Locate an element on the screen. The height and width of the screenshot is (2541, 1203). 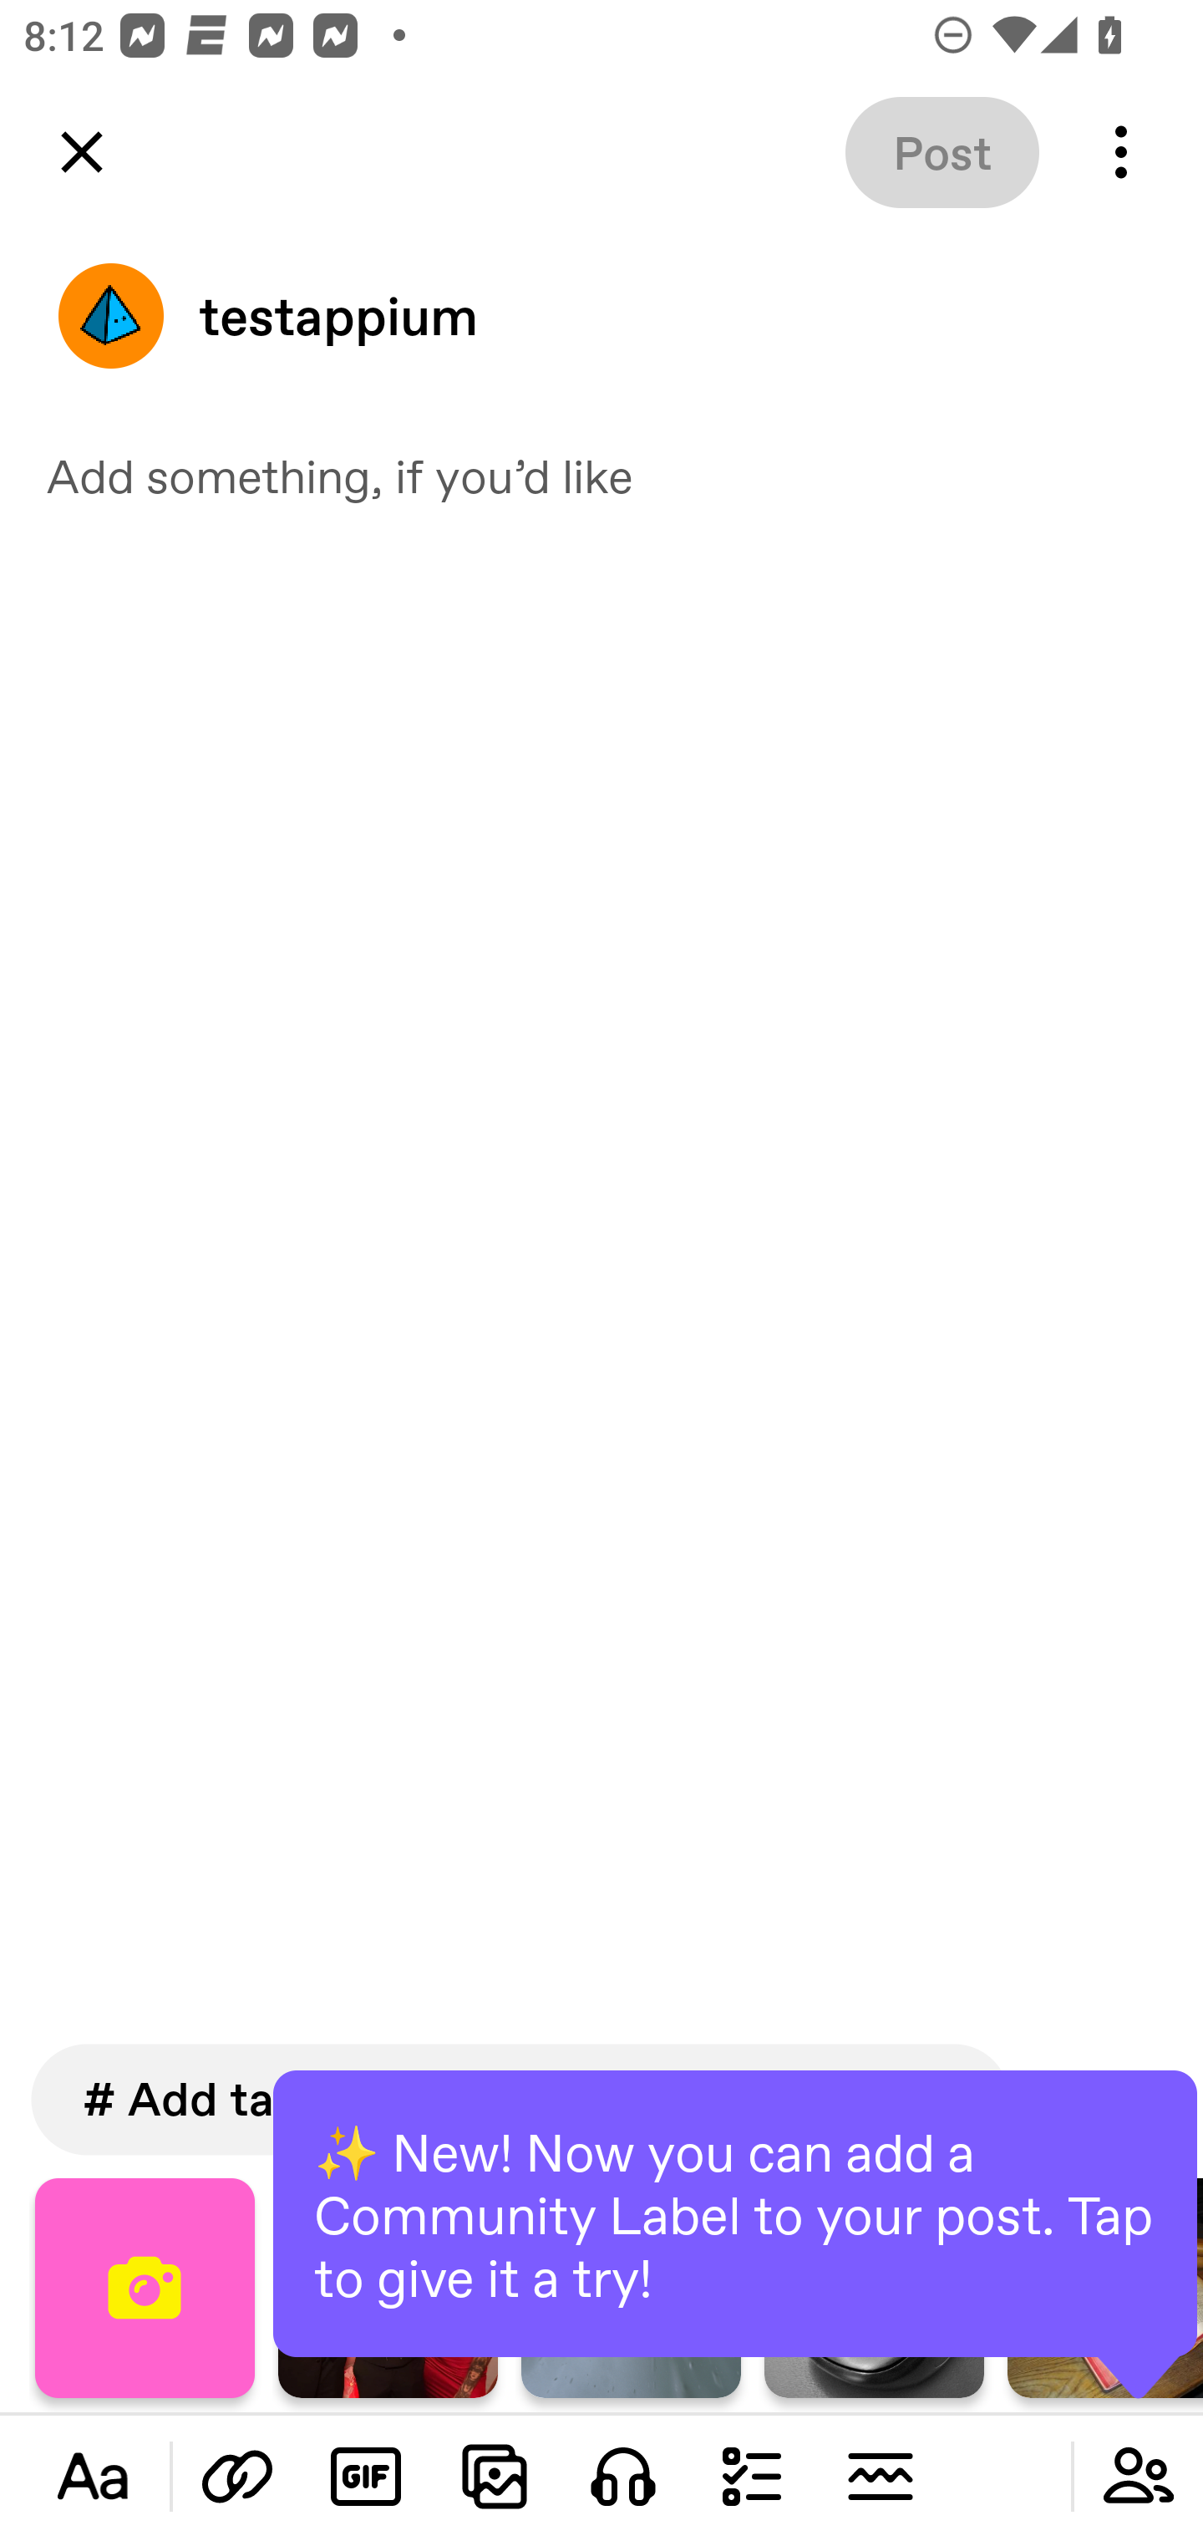
Blog Selector testappium is located at coordinates (601, 316).